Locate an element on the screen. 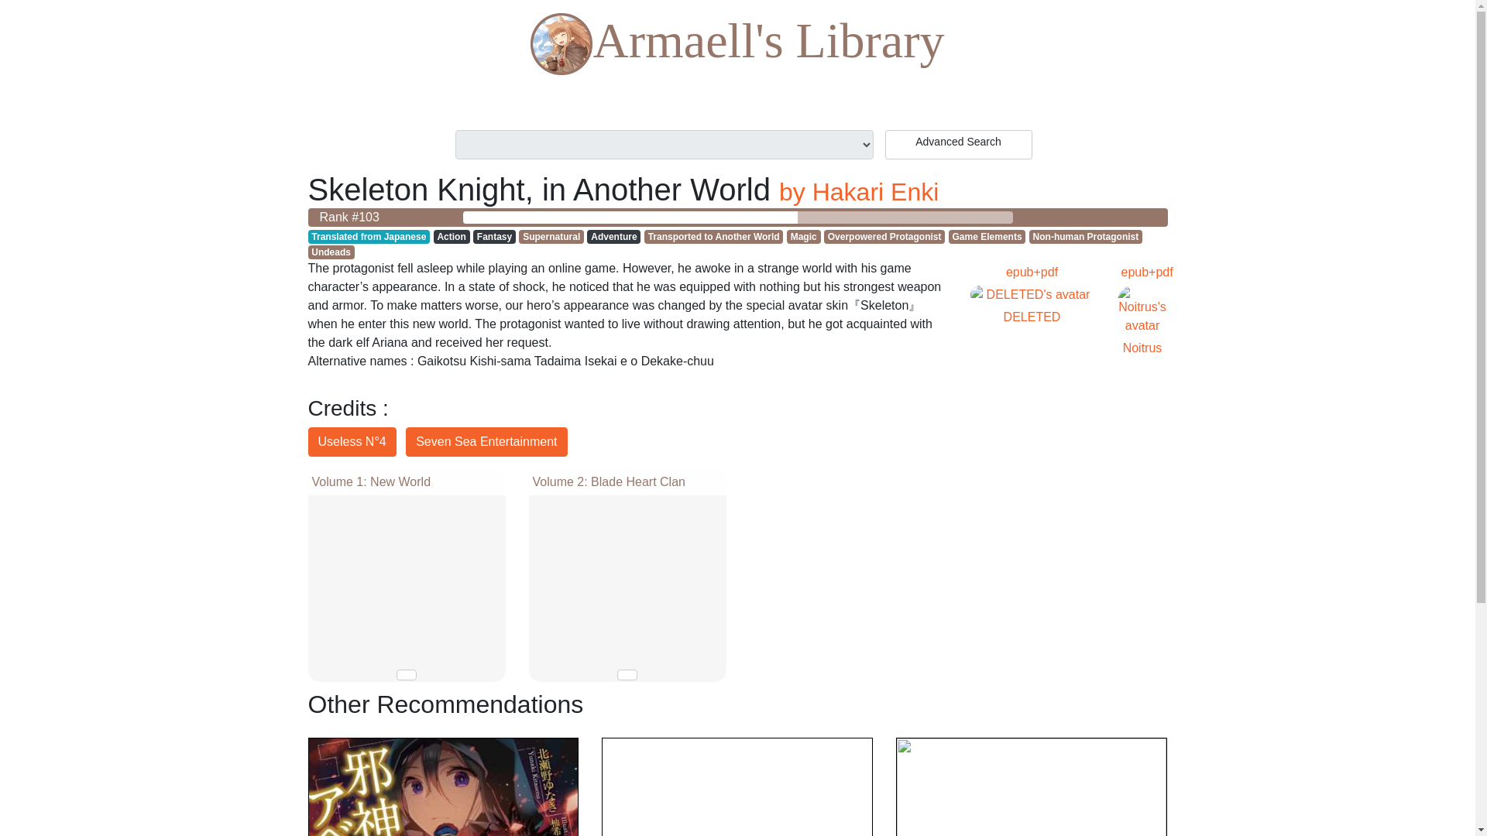  Buy is located at coordinates (627, 675).